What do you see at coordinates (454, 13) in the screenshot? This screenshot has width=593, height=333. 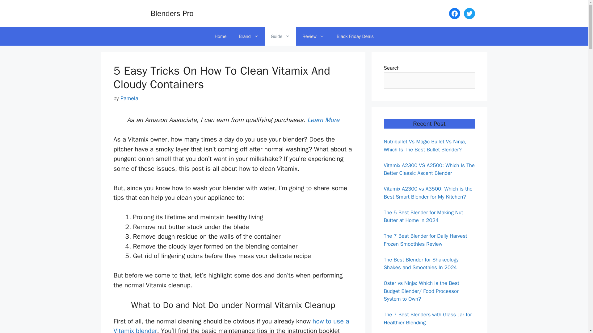 I see `Facebook` at bounding box center [454, 13].